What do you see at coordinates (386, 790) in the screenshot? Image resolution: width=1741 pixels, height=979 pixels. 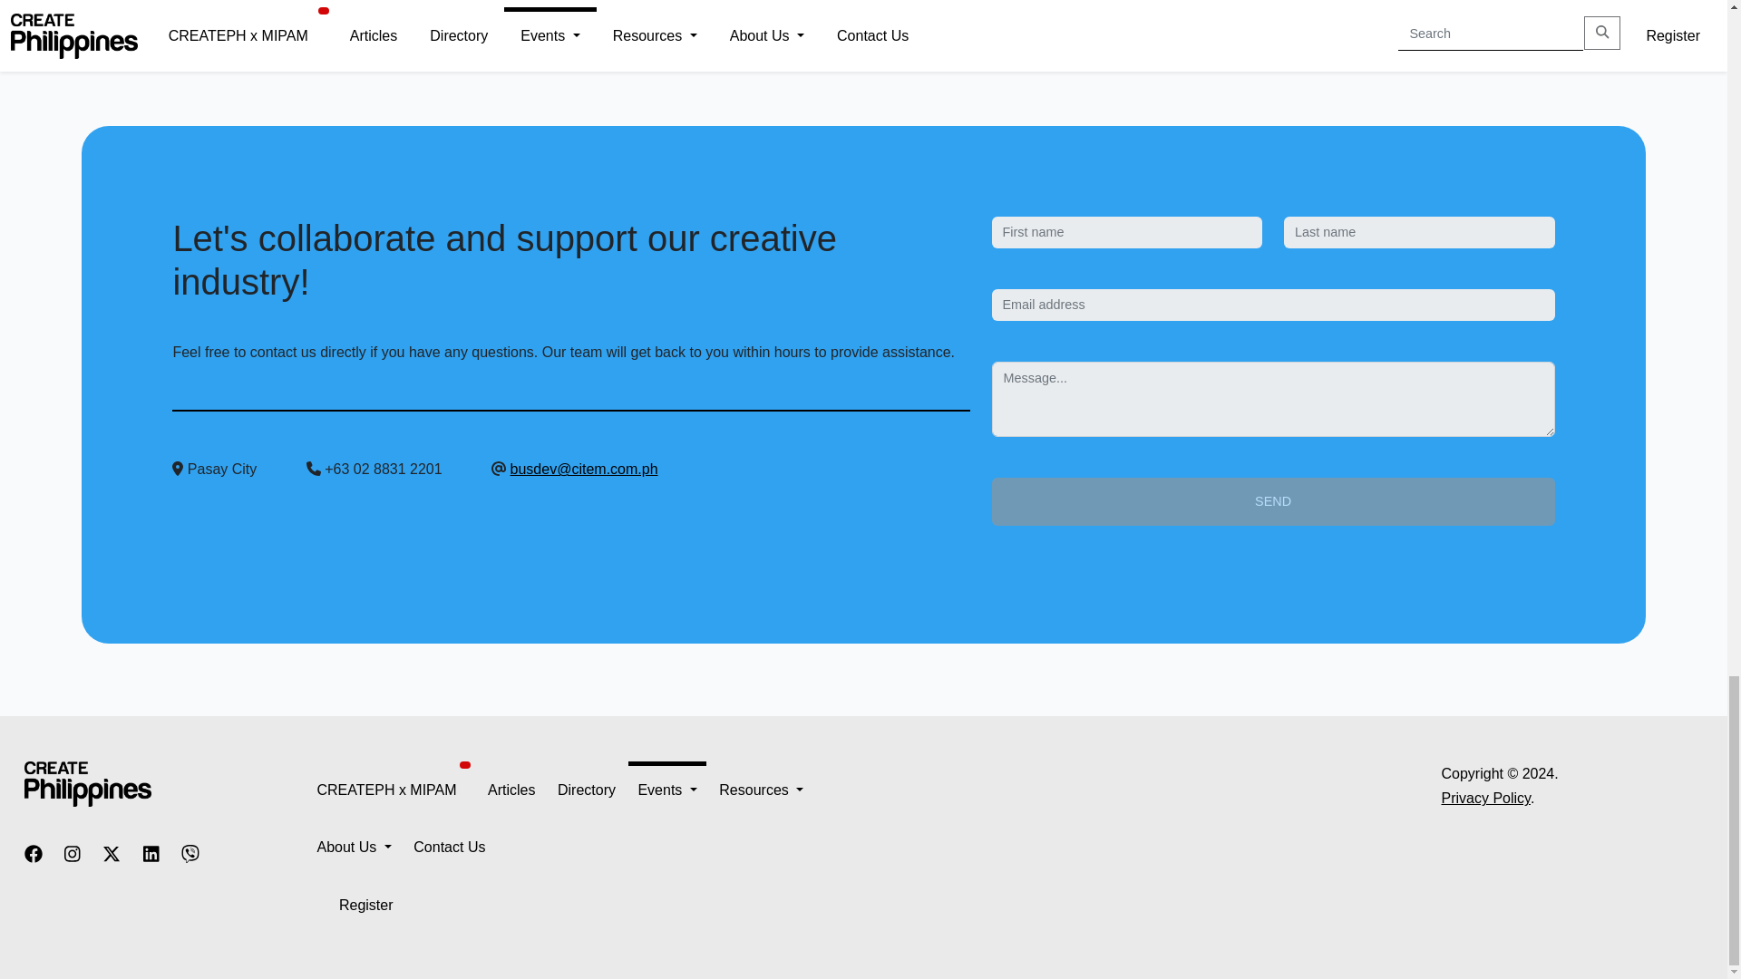 I see `CREATEPH x MIPAM` at bounding box center [386, 790].